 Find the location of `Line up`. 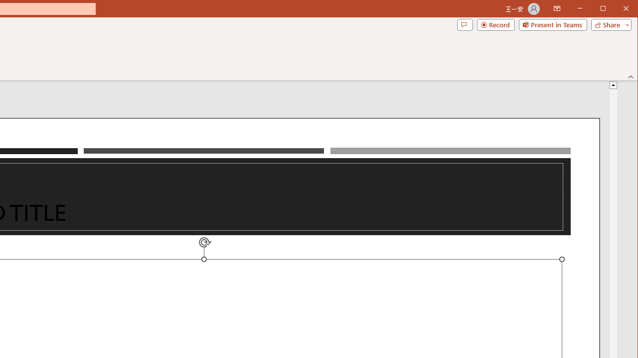

Line up is located at coordinates (613, 85).